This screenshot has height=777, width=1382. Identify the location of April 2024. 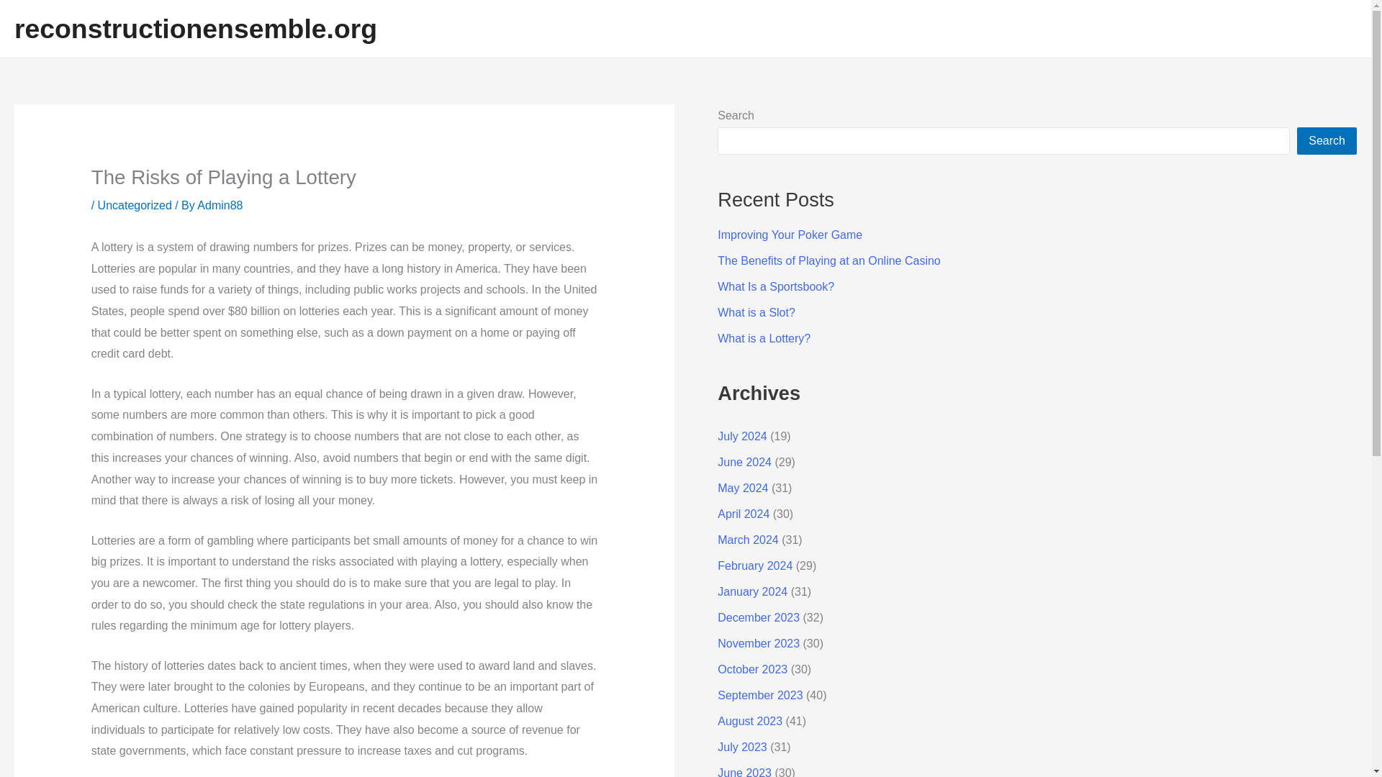
(743, 514).